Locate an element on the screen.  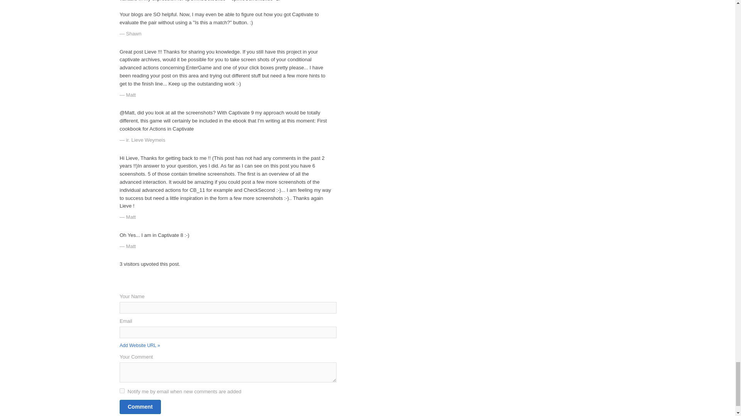
Comment is located at coordinates (140, 407).